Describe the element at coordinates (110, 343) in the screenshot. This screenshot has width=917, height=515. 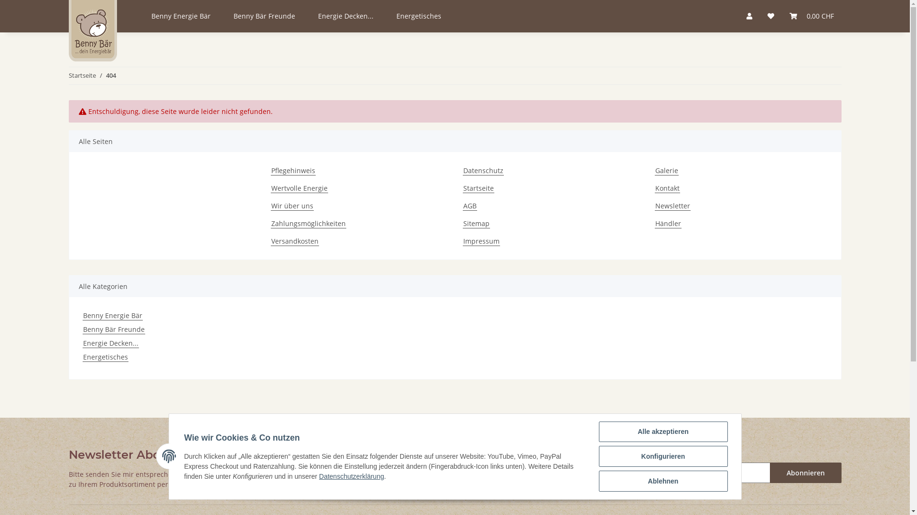
I see `Energie Decken...` at that location.